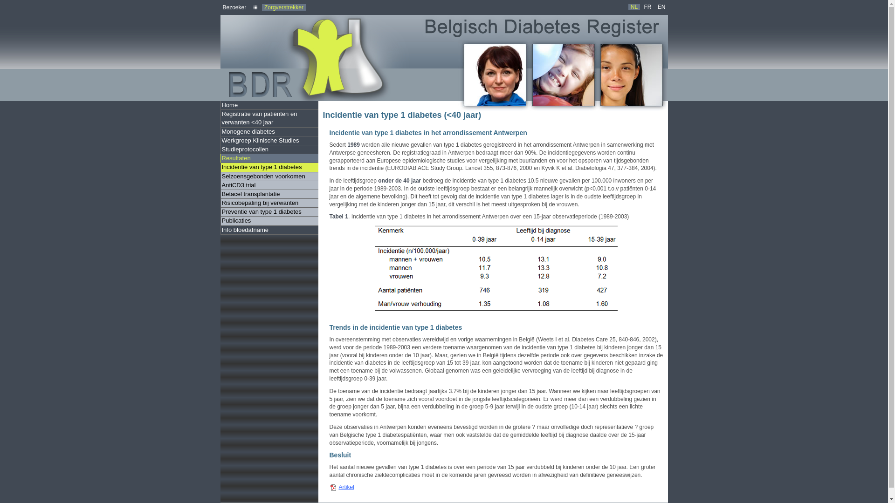 Image resolution: width=895 pixels, height=503 pixels. What do you see at coordinates (284, 7) in the screenshot?
I see `Zorgverstrekker` at bounding box center [284, 7].